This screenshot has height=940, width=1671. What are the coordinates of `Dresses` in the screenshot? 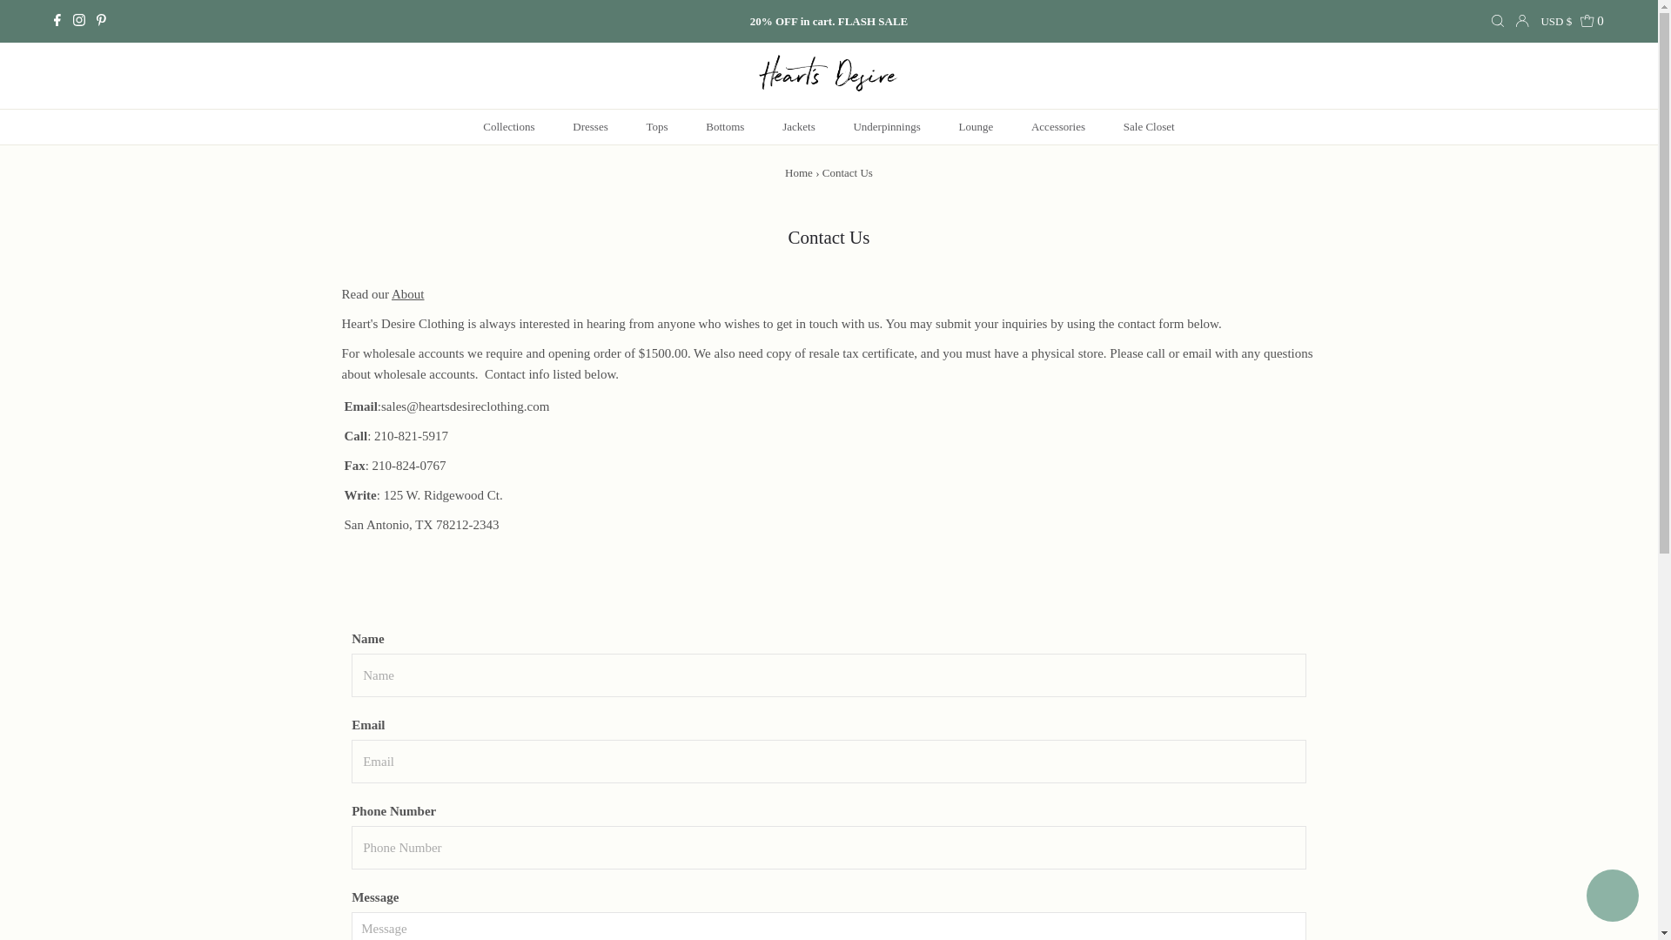 It's located at (590, 127).